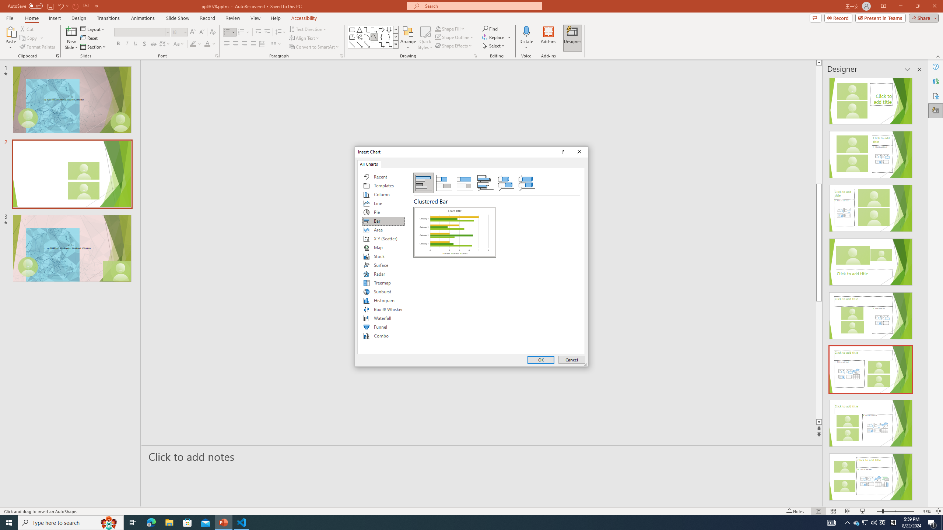 Image resolution: width=943 pixels, height=530 pixels. I want to click on Pie, so click(383, 212).